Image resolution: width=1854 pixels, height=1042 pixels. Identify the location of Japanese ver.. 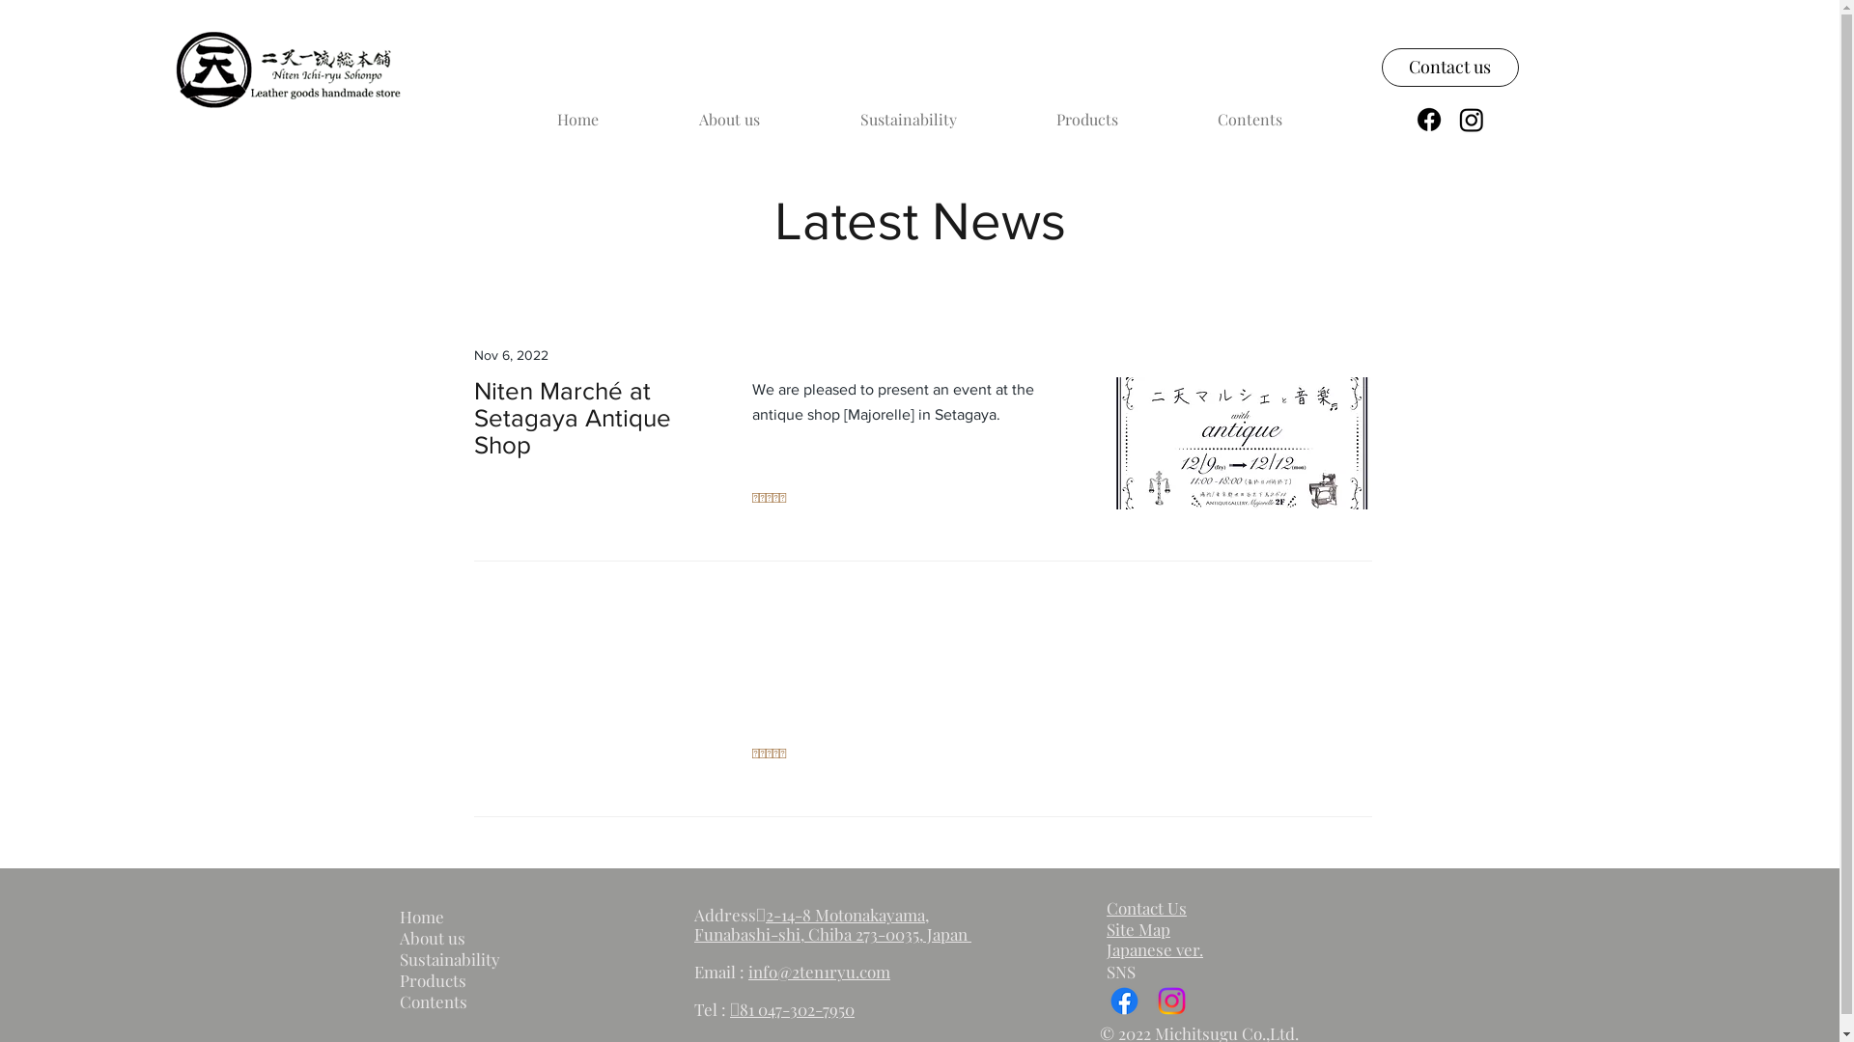
(1155, 949).